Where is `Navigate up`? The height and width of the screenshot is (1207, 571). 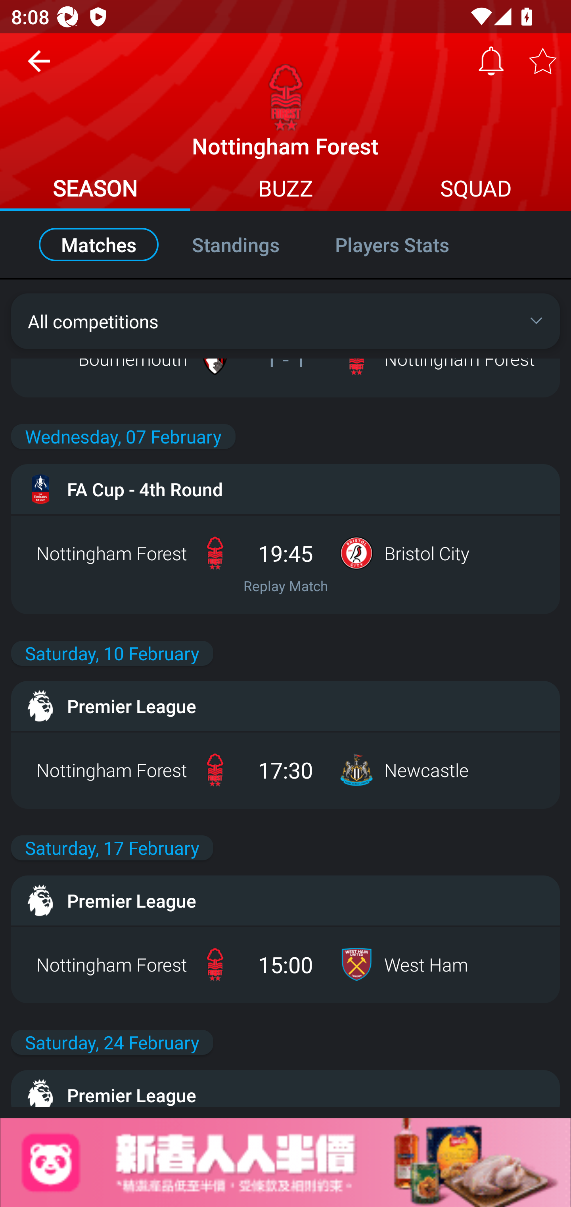
Navigate up is located at coordinates (39, 67).